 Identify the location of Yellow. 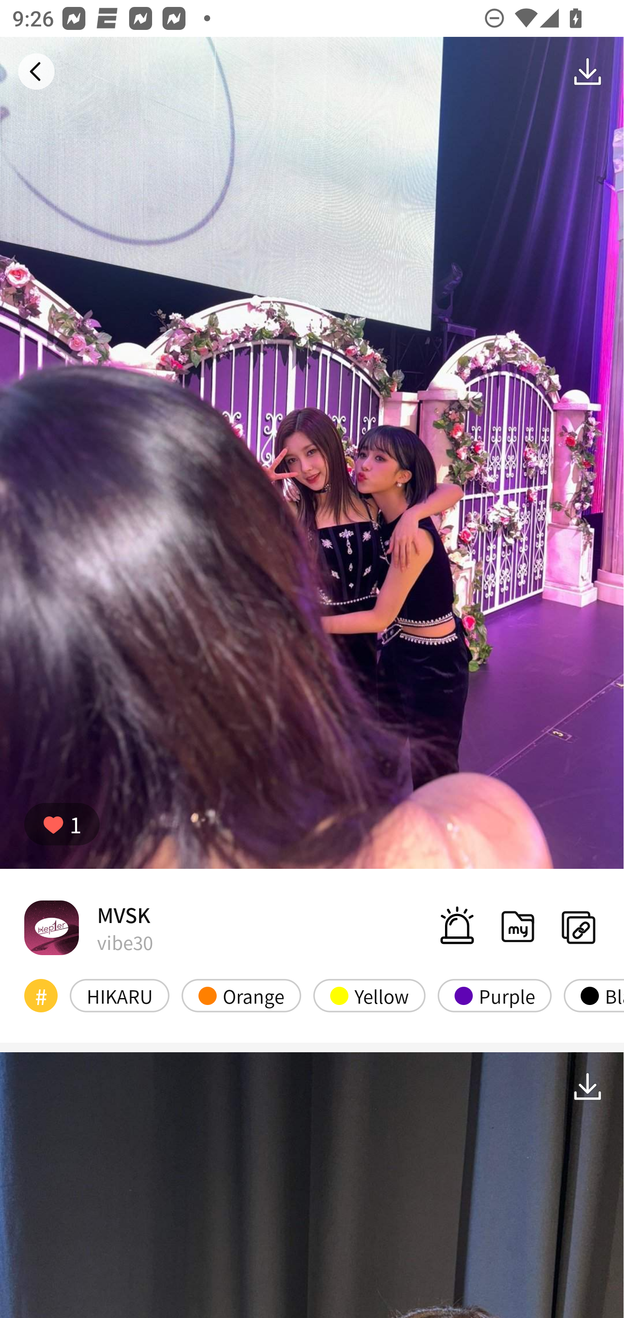
(369, 995).